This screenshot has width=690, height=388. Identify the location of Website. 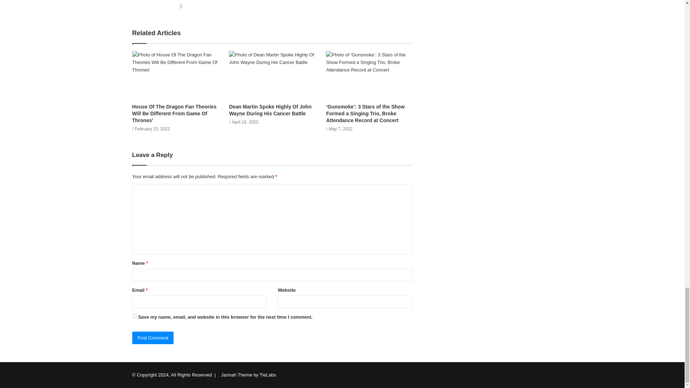
(181, 6).